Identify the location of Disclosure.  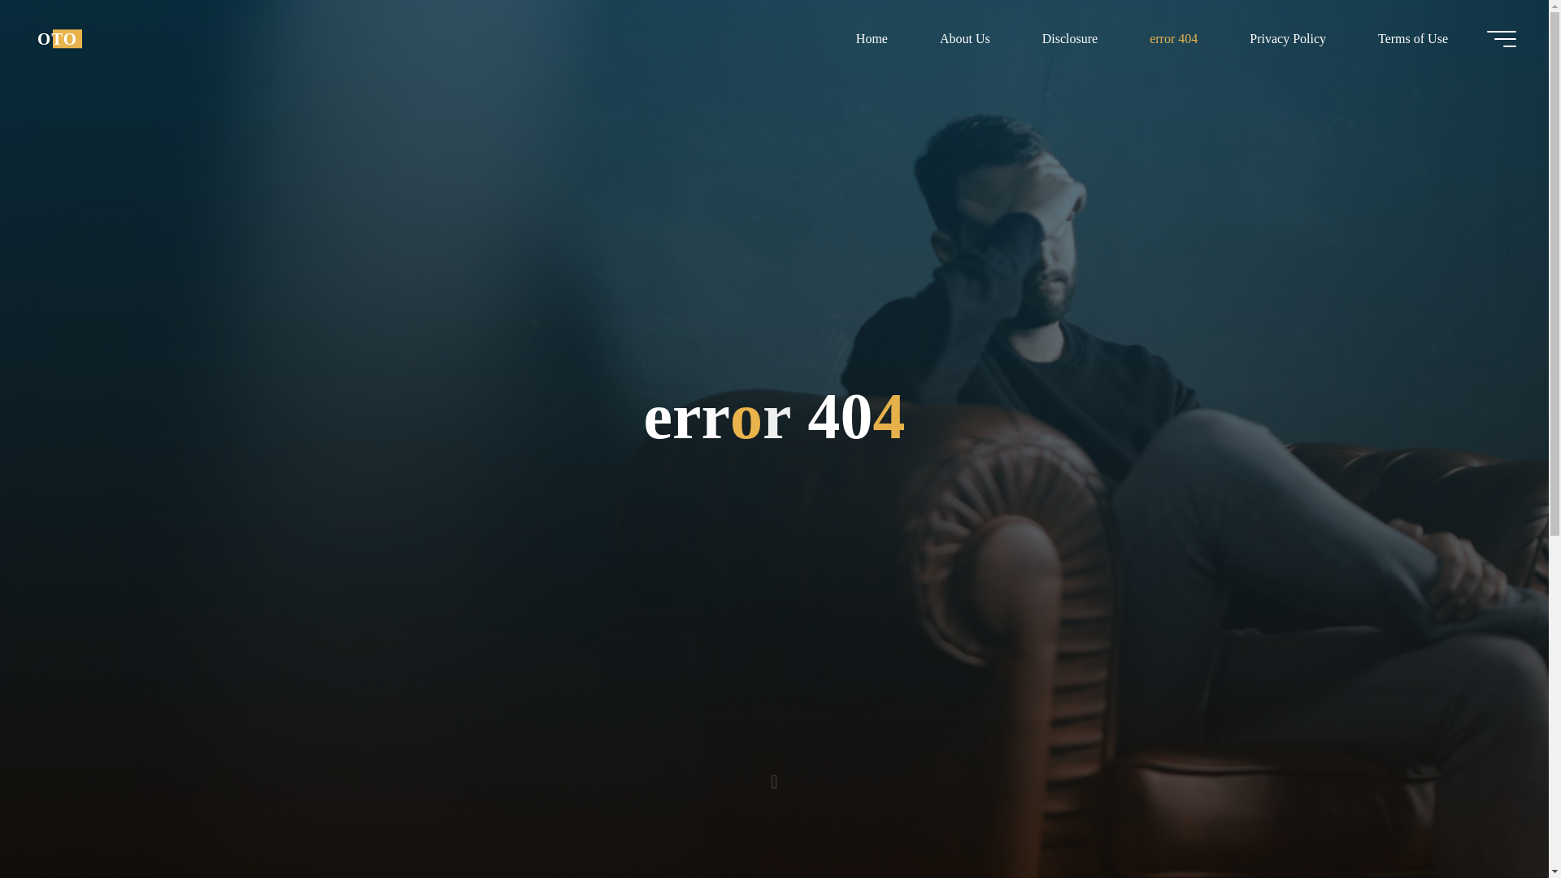
(1070, 38).